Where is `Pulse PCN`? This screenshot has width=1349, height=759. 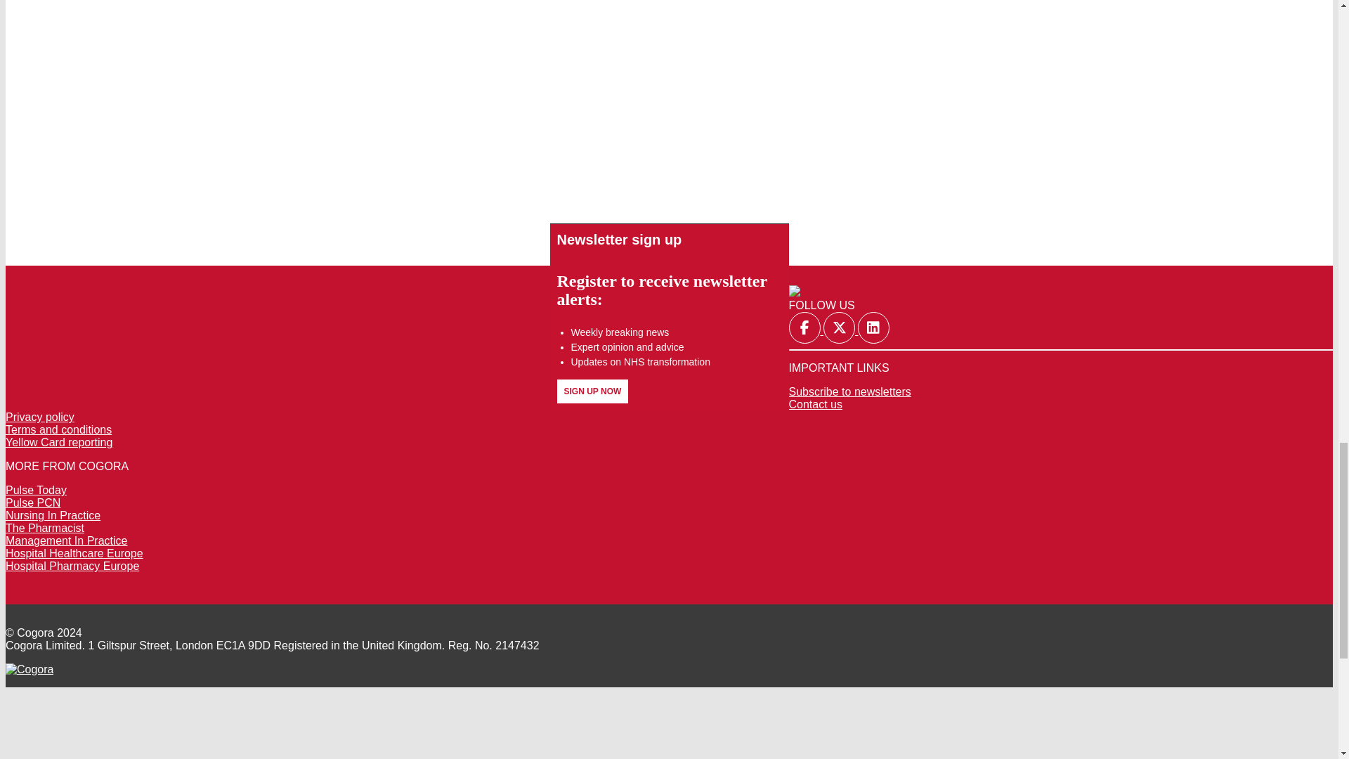 Pulse PCN is located at coordinates (32, 502).